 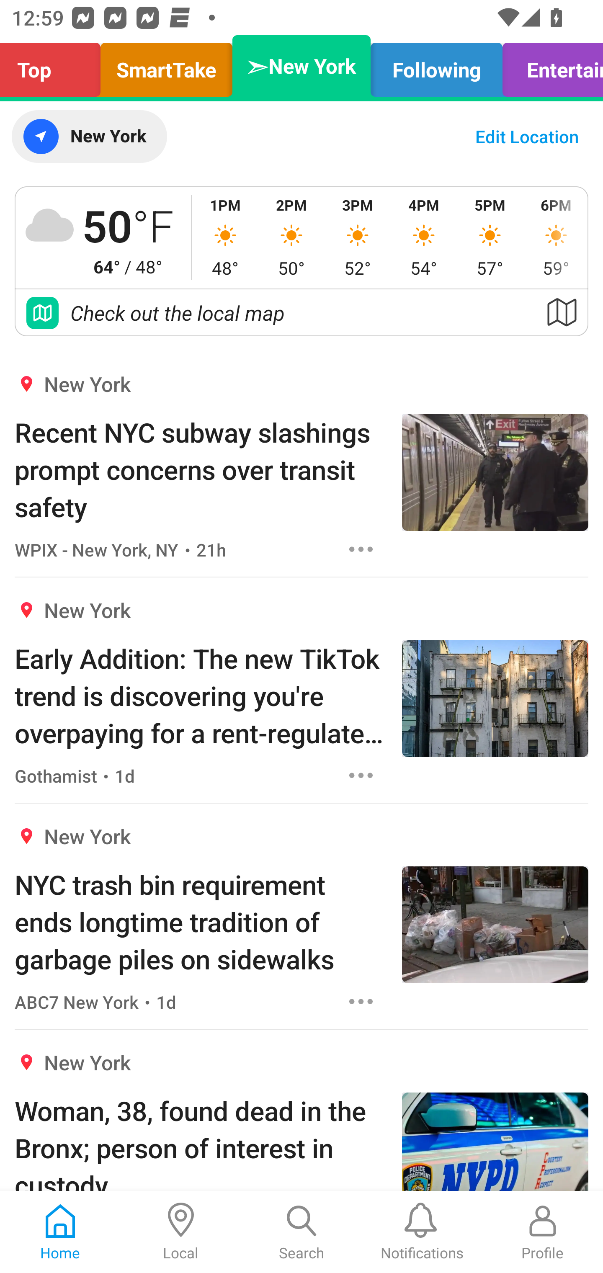 What do you see at coordinates (291, 237) in the screenshot?
I see `2PM 50°` at bounding box center [291, 237].